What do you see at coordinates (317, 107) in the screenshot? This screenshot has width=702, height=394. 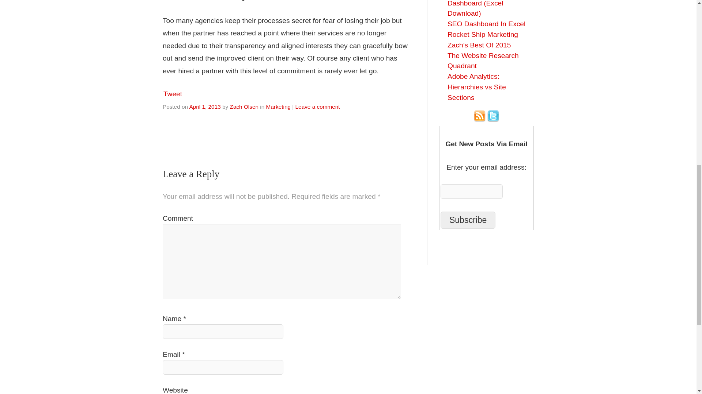 I see `Leave a comment` at bounding box center [317, 107].